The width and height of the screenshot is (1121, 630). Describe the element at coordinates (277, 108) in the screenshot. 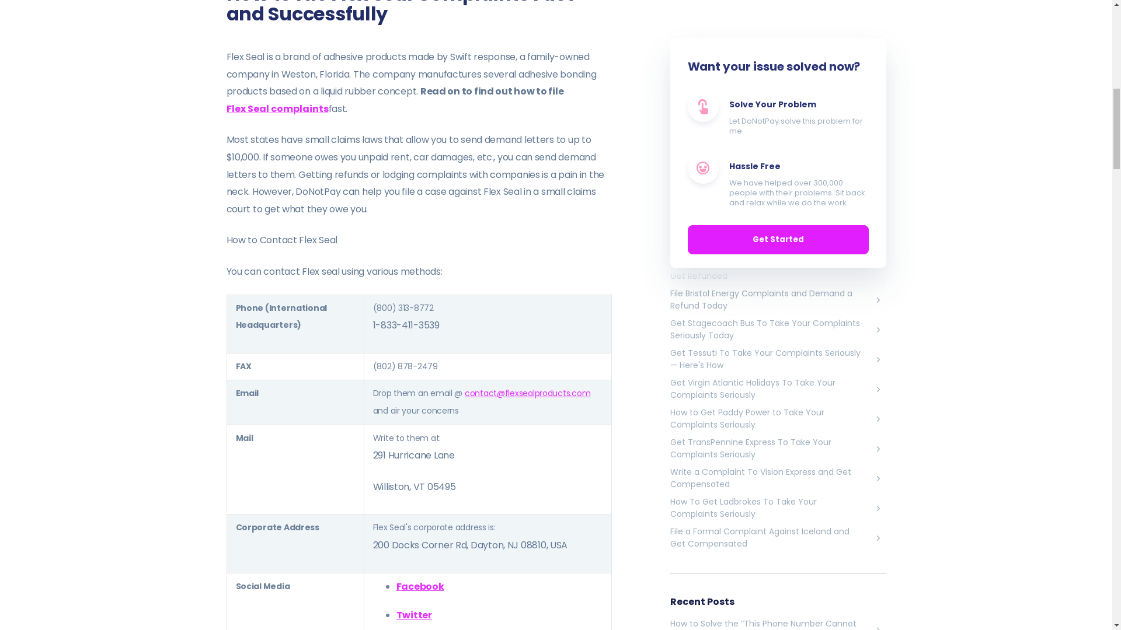

I see `Flex Seal complaints` at that location.